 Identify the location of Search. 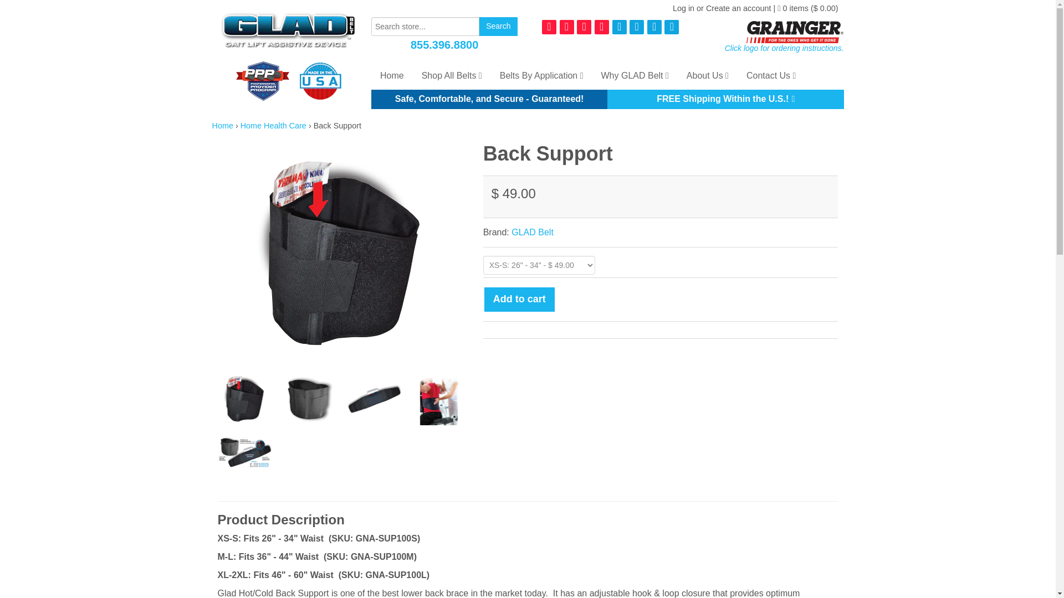
(498, 27).